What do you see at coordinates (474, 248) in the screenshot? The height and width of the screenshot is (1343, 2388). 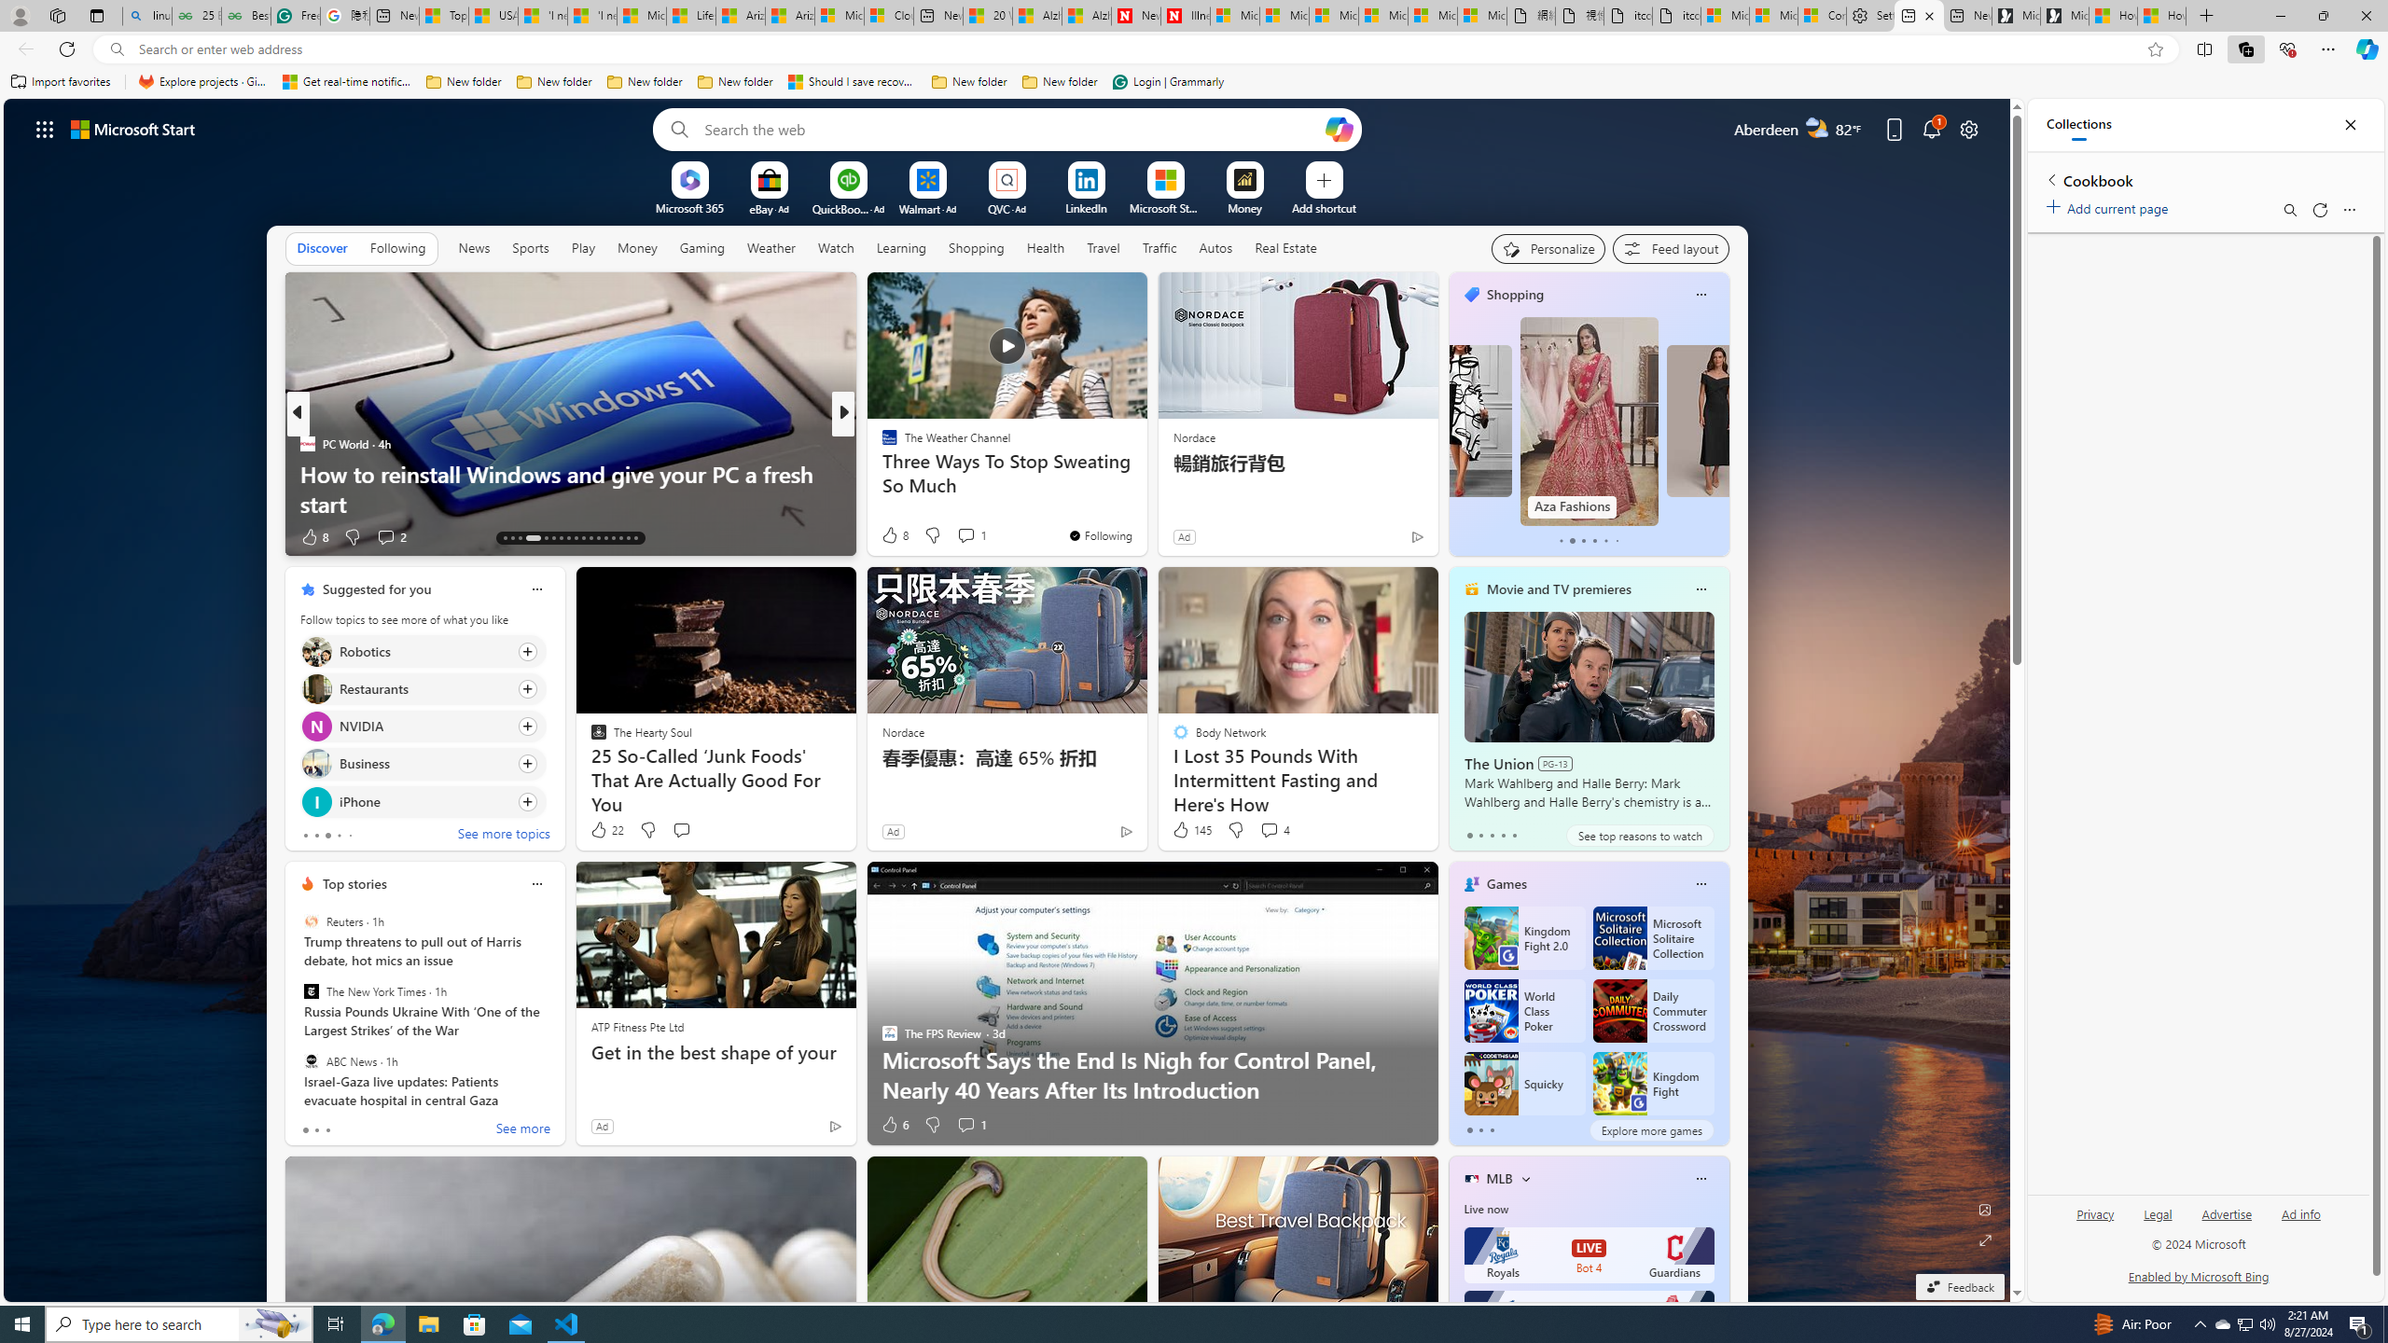 I see `News` at bounding box center [474, 248].